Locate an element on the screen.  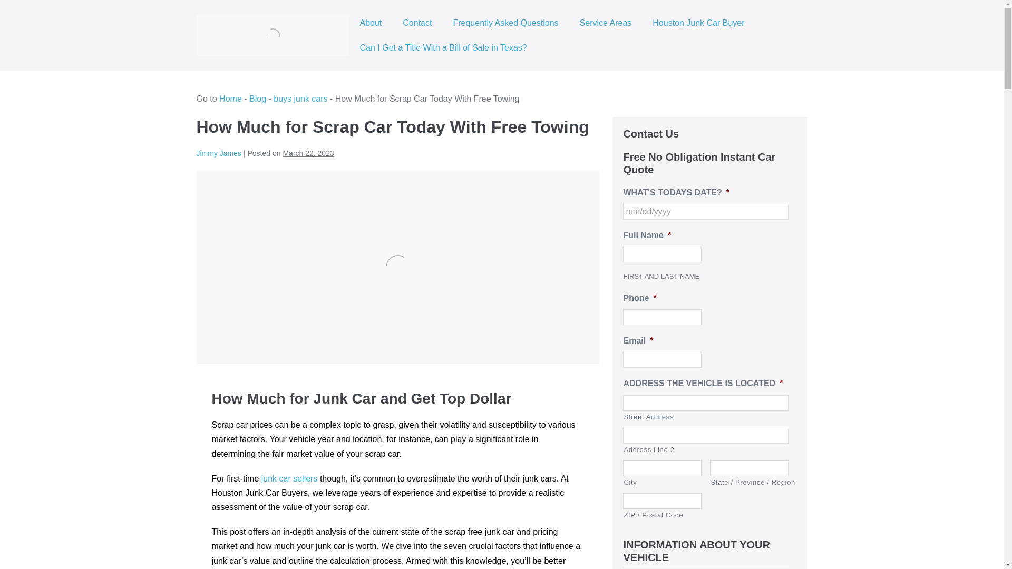
Blog is located at coordinates (257, 99).